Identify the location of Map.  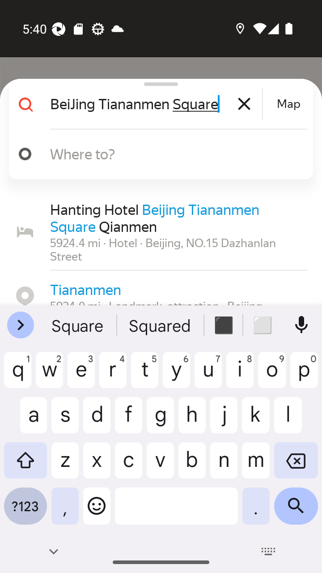
(288, 104).